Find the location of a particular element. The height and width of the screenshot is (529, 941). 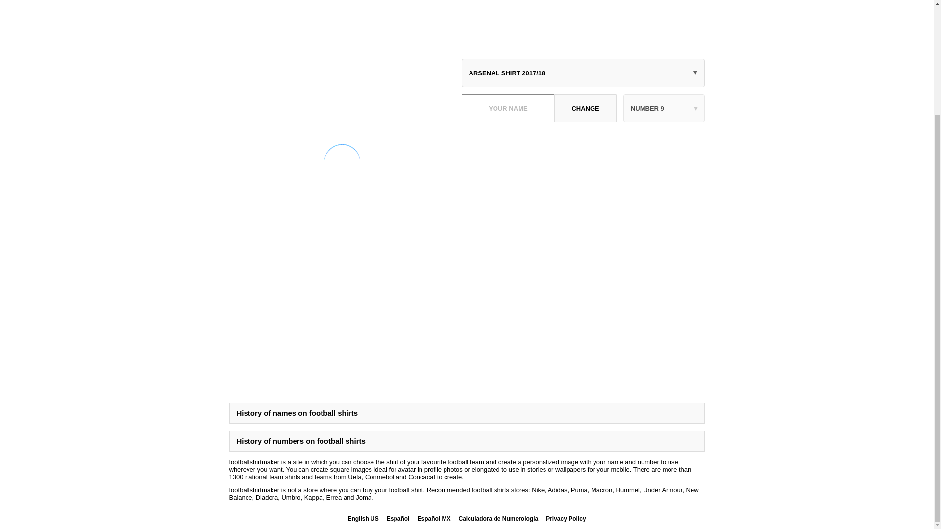

CHANGE is located at coordinates (585, 108).